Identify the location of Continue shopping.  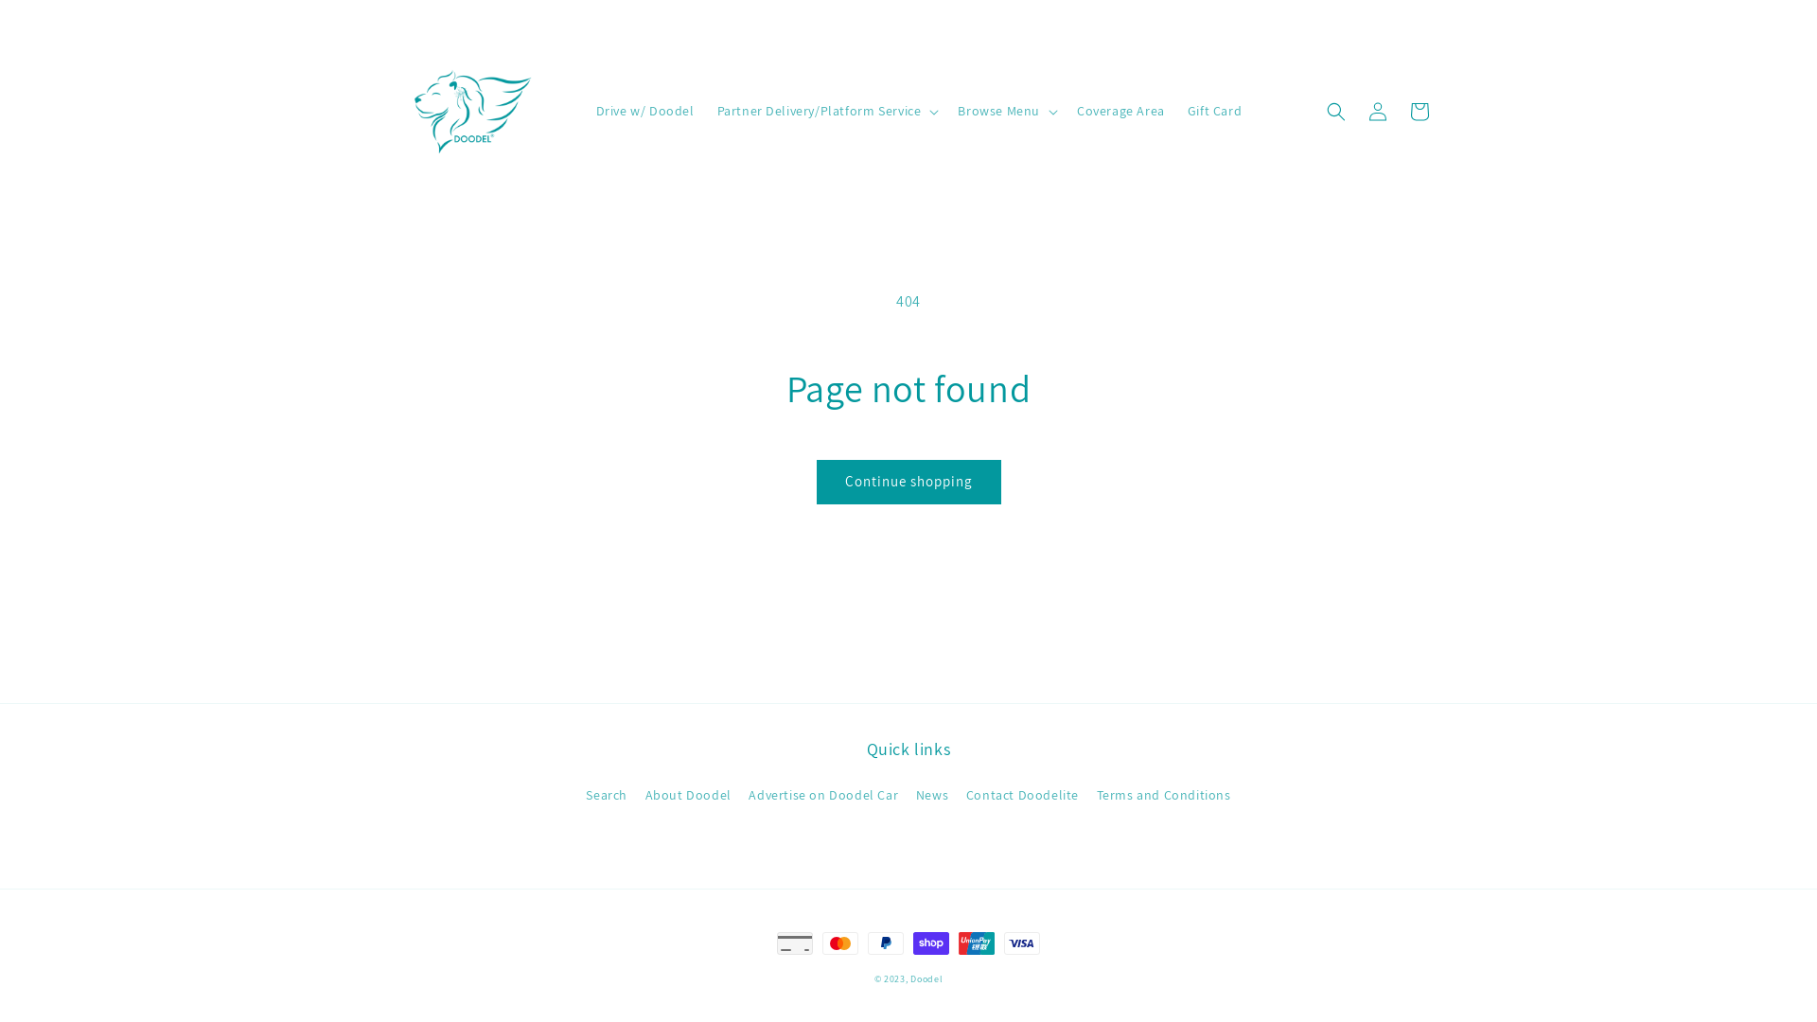
(908, 483).